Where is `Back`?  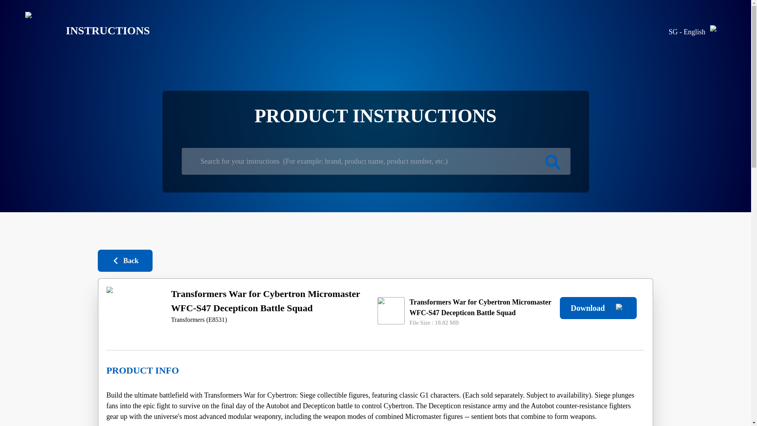
Back is located at coordinates (125, 260).